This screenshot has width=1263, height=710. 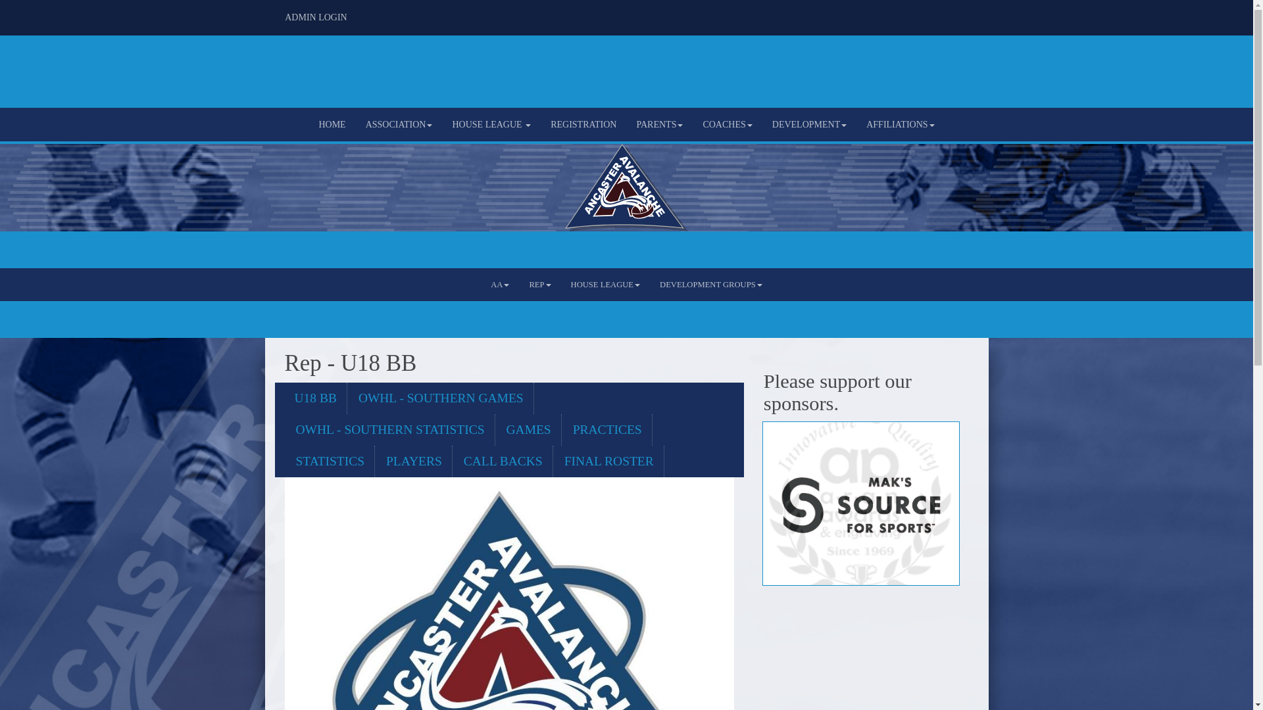 What do you see at coordinates (332, 125) in the screenshot?
I see `HOME` at bounding box center [332, 125].